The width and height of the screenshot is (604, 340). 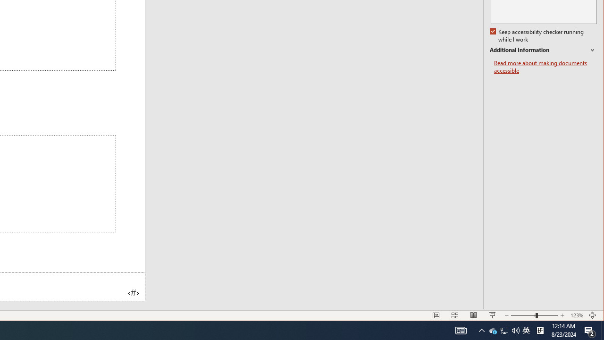 What do you see at coordinates (543, 50) in the screenshot?
I see `Additional Information` at bounding box center [543, 50].